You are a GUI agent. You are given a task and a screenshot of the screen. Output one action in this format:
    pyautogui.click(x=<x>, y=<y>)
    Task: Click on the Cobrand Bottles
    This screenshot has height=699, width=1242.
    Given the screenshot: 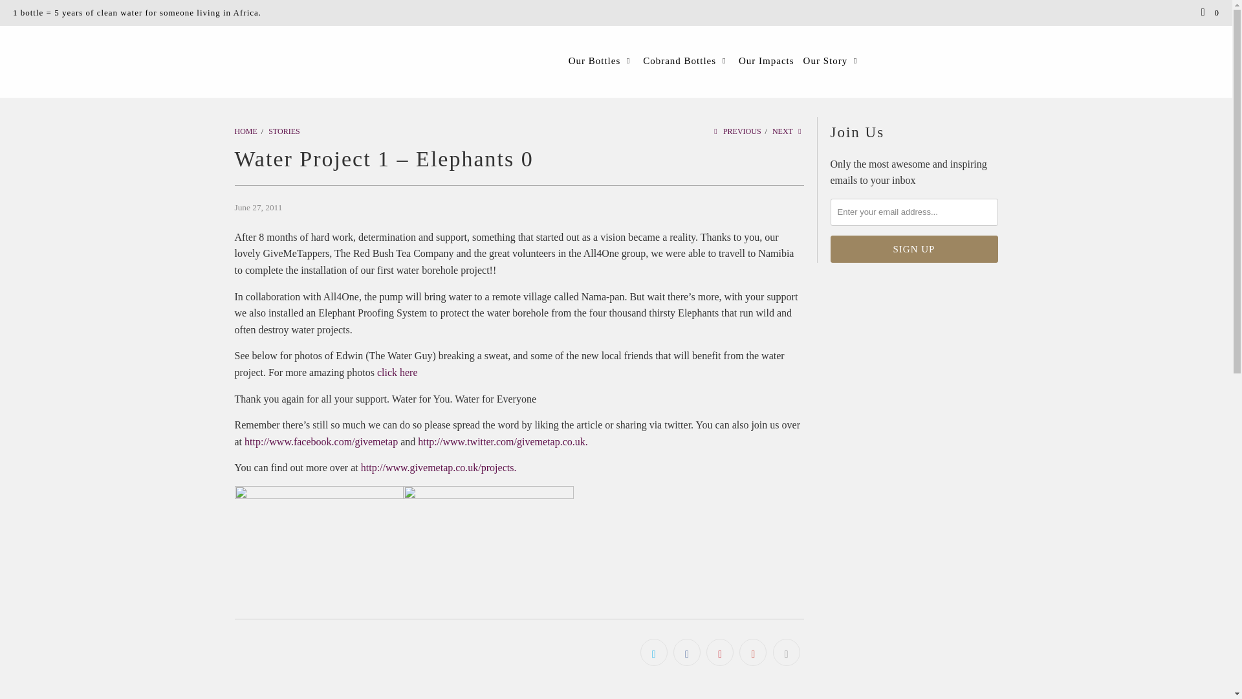 What is the action you would take?
    pyautogui.click(x=686, y=61)
    